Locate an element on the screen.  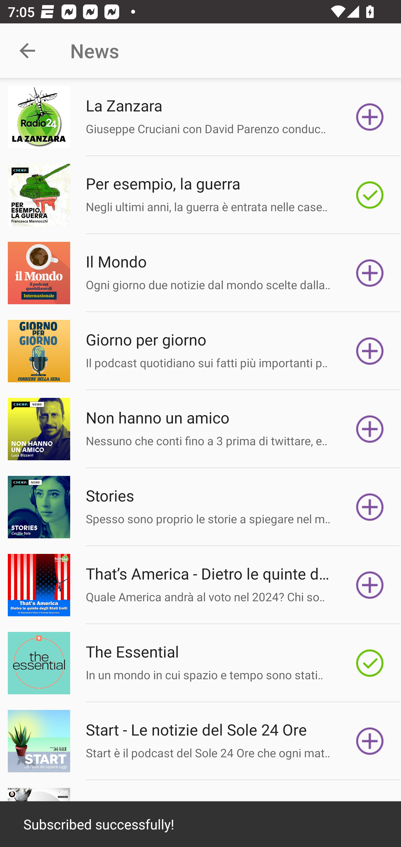
Subscribe is located at coordinates (370, 507).